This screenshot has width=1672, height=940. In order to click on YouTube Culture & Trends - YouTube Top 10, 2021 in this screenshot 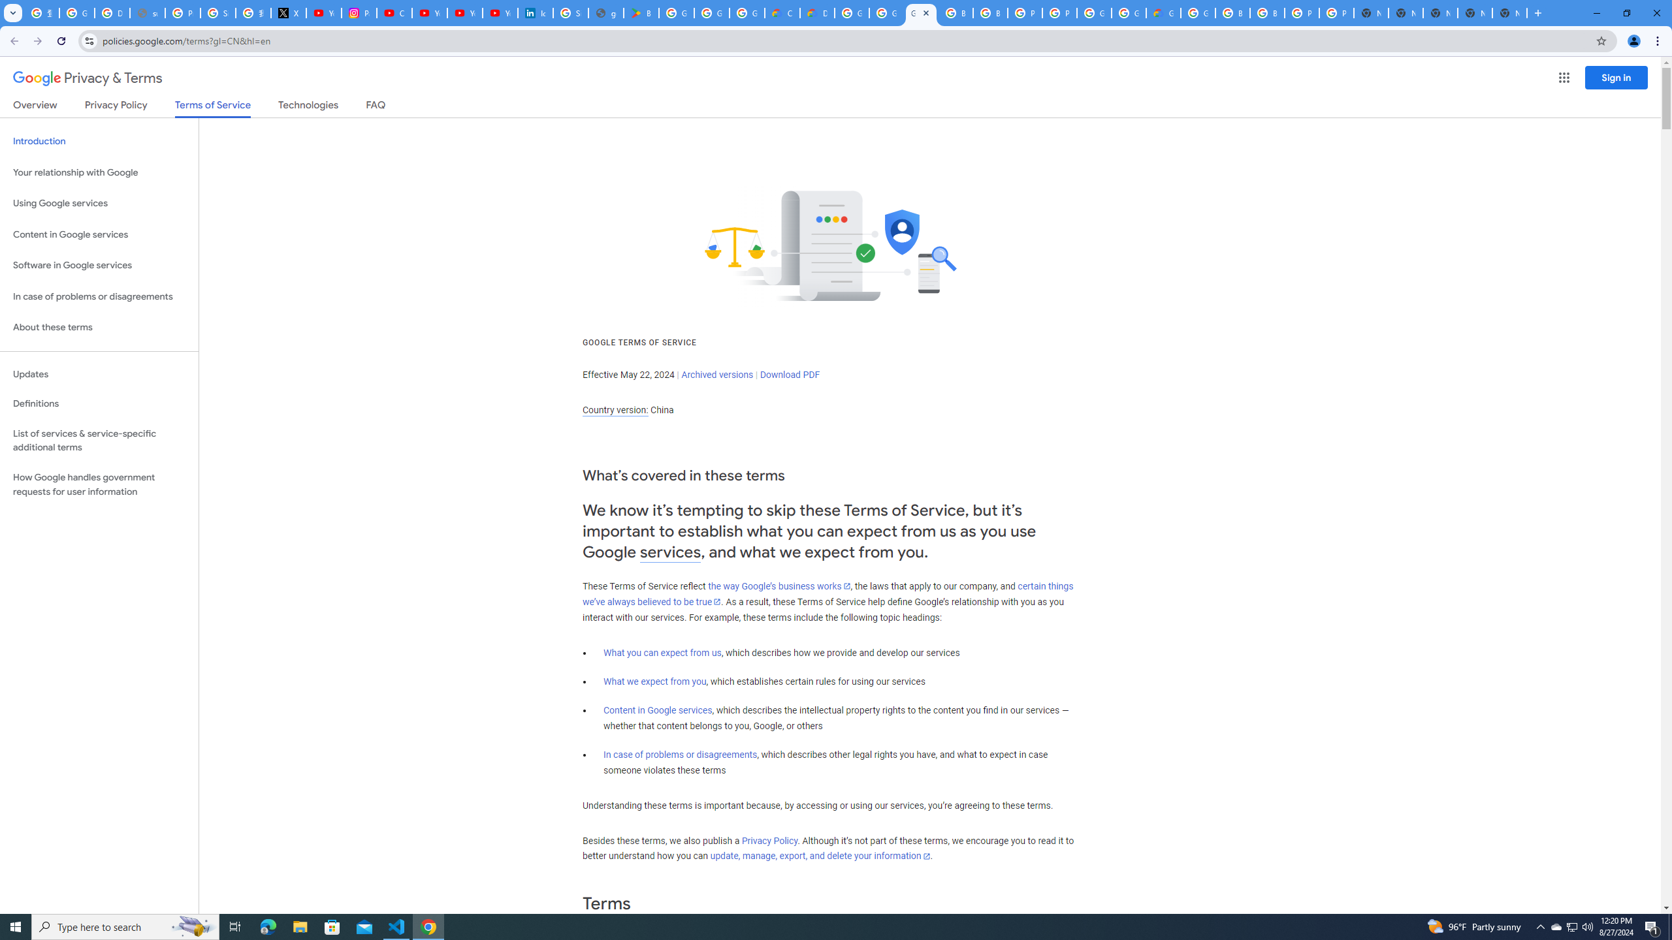, I will do `click(500, 13)`.